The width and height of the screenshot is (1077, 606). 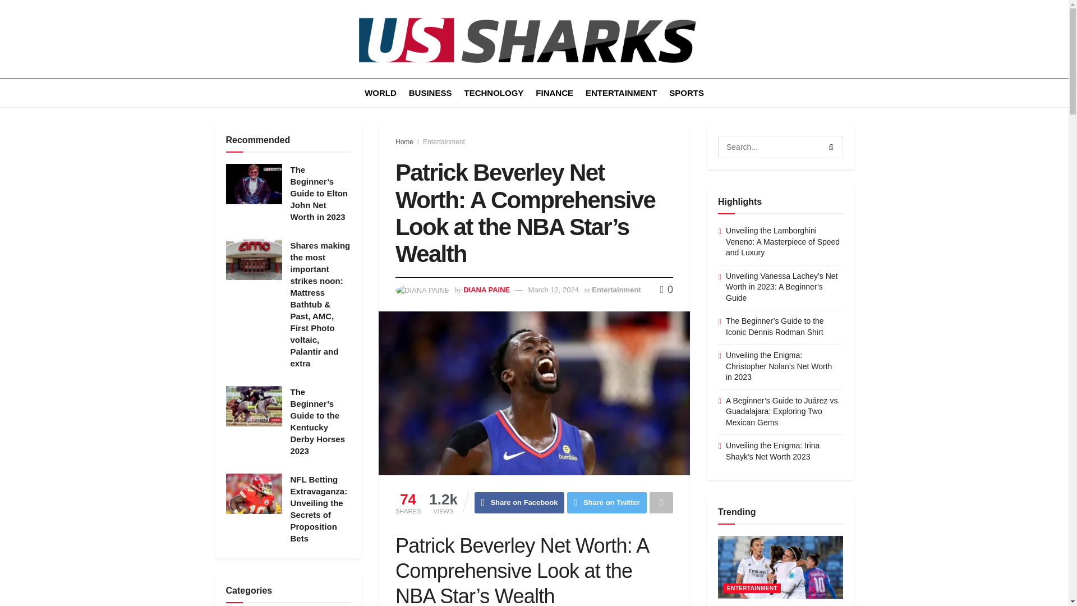 I want to click on FINANCE, so click(x=554, y=93).